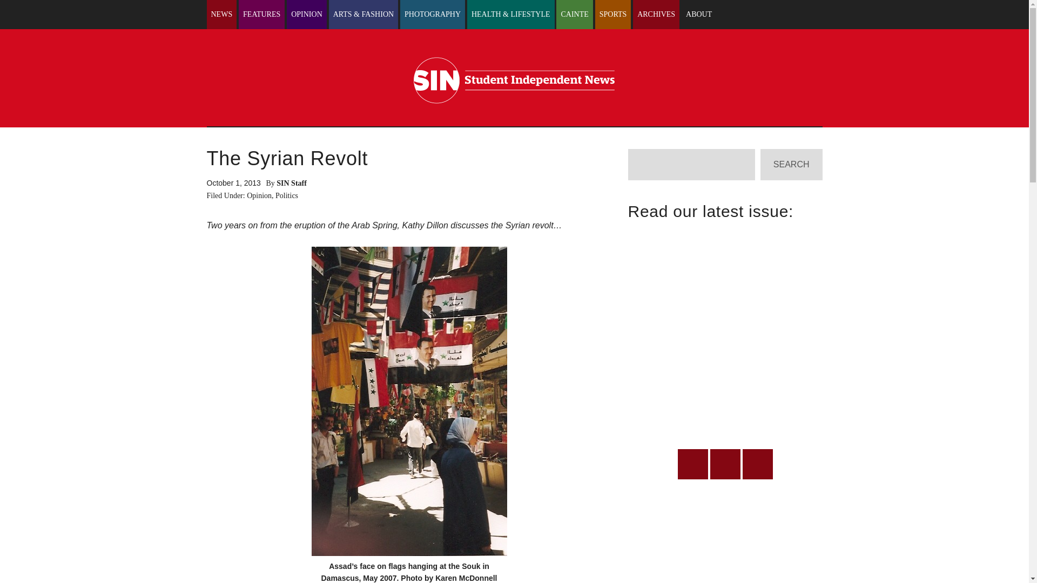  I want to click on SPORTS, so click(614, 15).